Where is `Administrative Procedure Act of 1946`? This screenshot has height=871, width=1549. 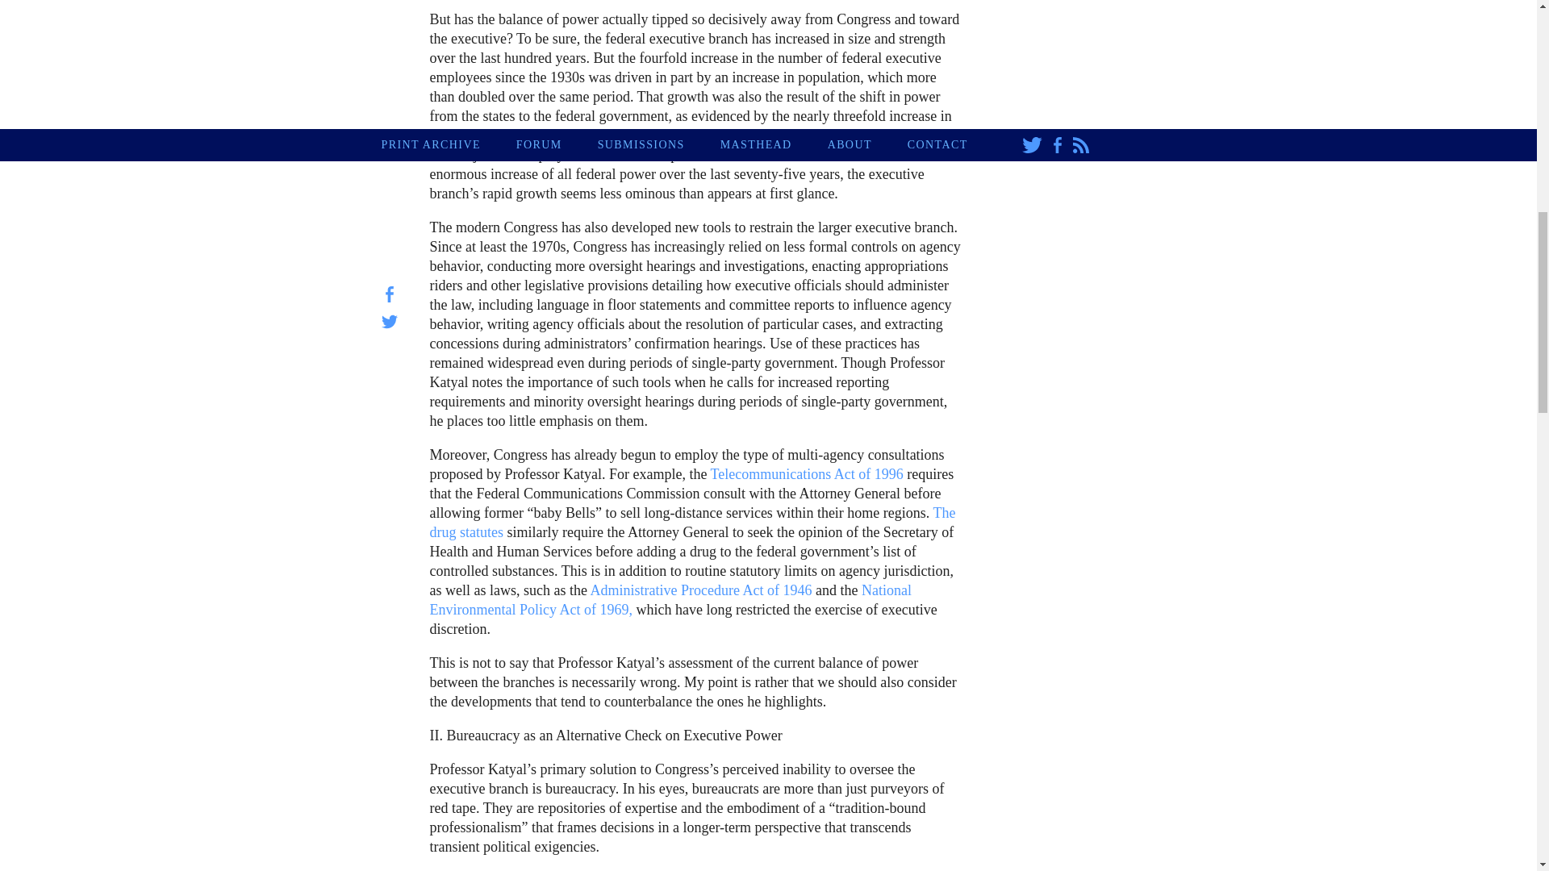 Administrative Procedure Act of 1946 is located at coordinates (700, 590).